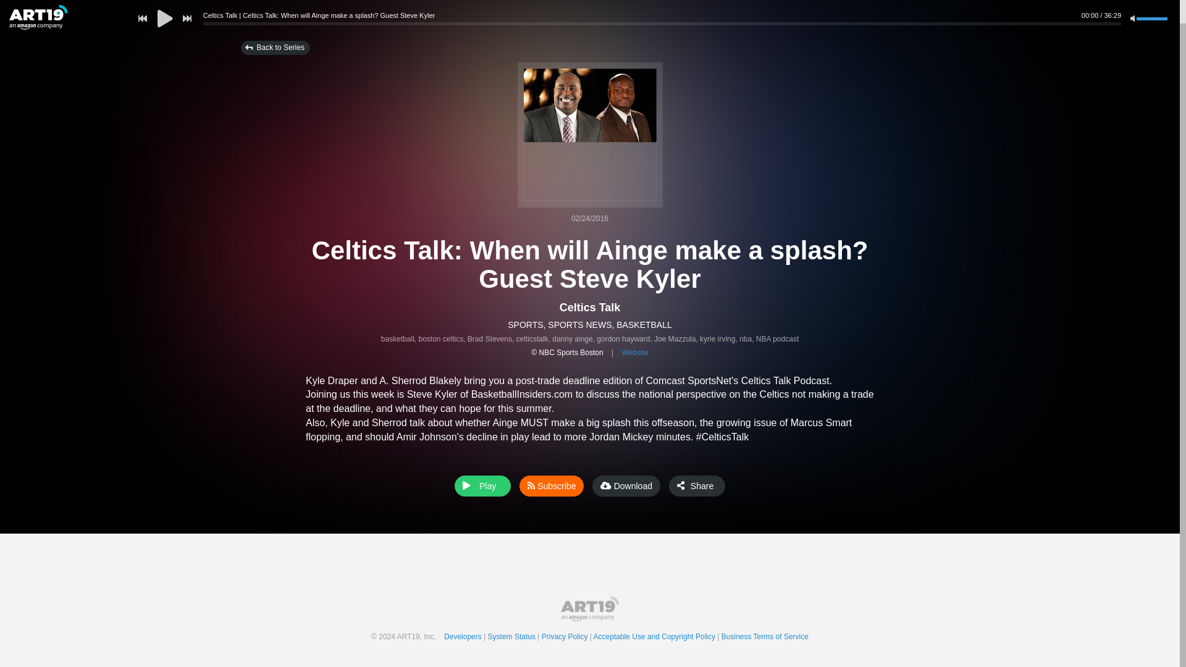  Describe the element at coordinates (466, 636) in the screenshot. I see `Developers` at that location.